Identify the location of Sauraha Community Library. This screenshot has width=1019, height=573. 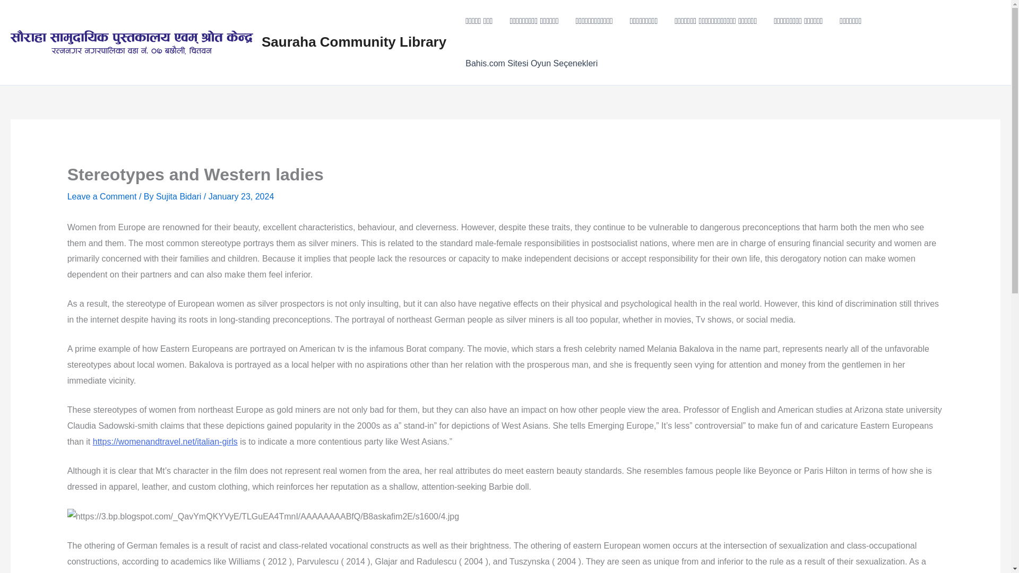
(353, 41).